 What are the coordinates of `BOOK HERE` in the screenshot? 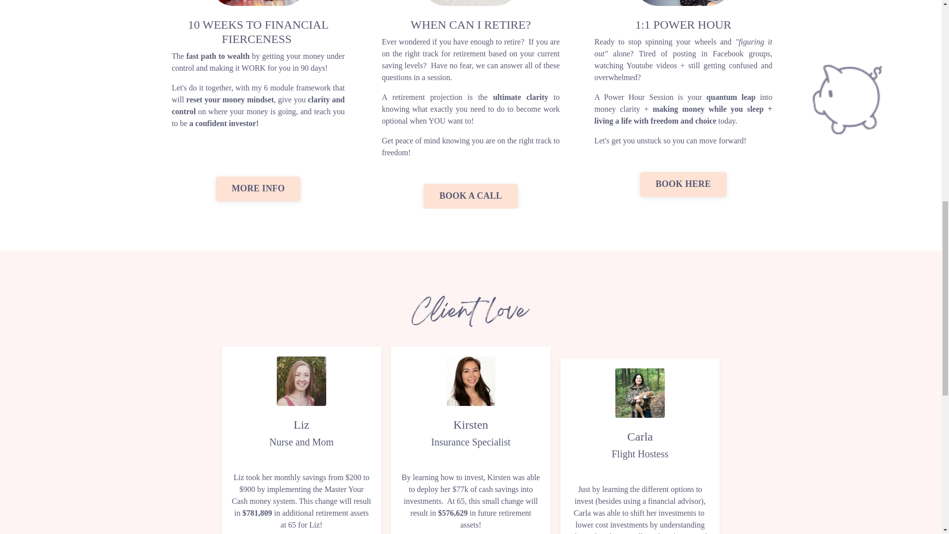 It's located at (683, 184).